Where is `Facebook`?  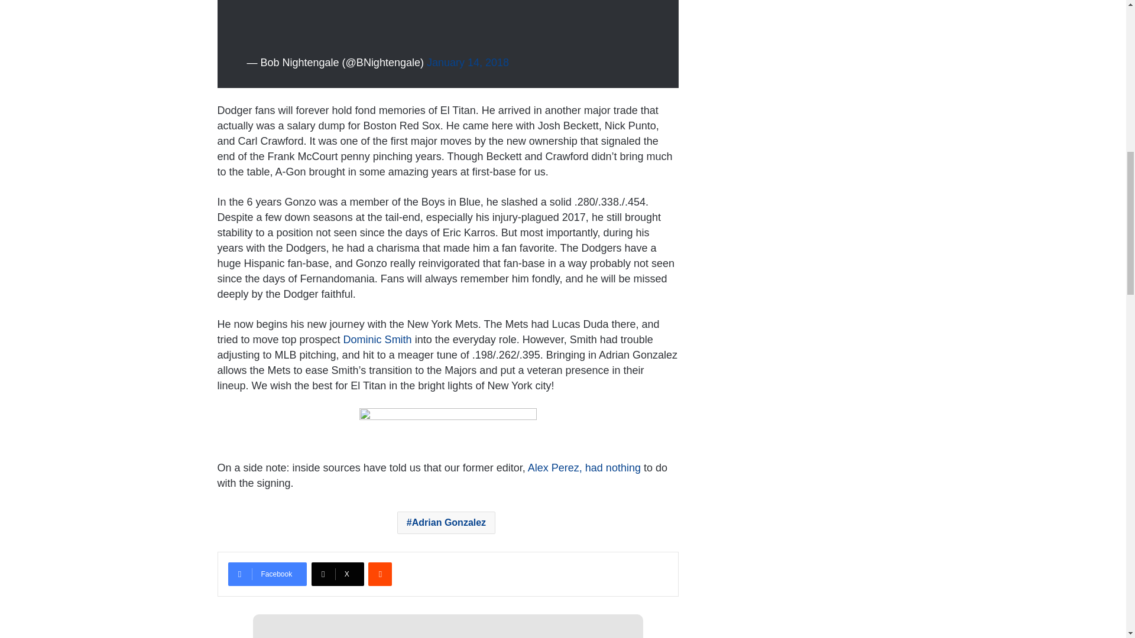 Facebook is located at coordinates (267, 574).